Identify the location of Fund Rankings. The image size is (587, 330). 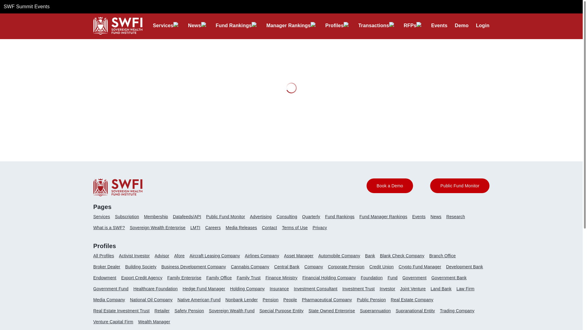
(234, 25).